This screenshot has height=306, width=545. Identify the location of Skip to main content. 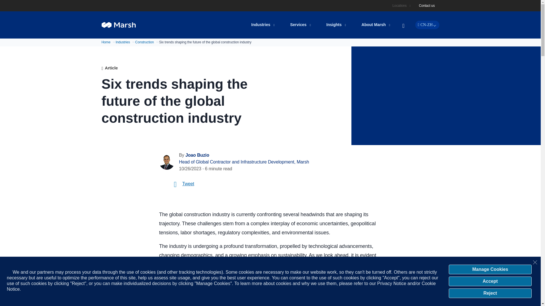
(274, 4).